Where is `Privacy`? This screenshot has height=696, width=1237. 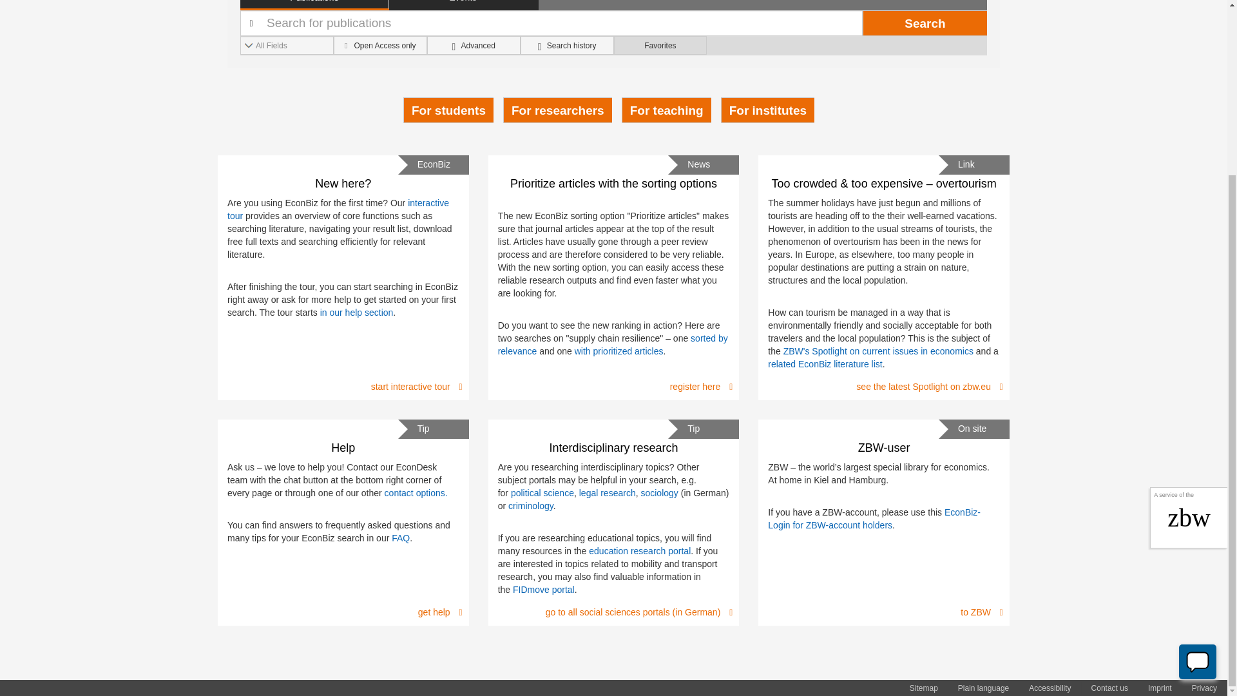 Privacy is located at coordinates (1203, 688).